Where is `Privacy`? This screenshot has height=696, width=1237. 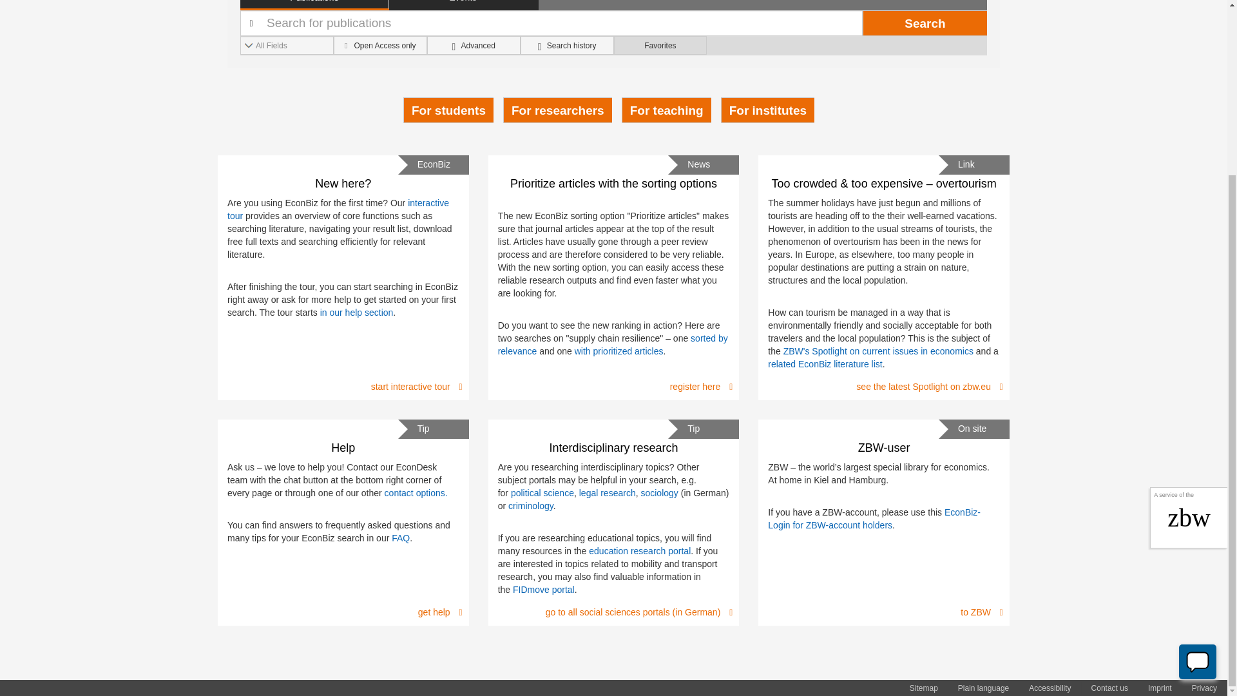 Privacy is located at coordinates (1203, 688).